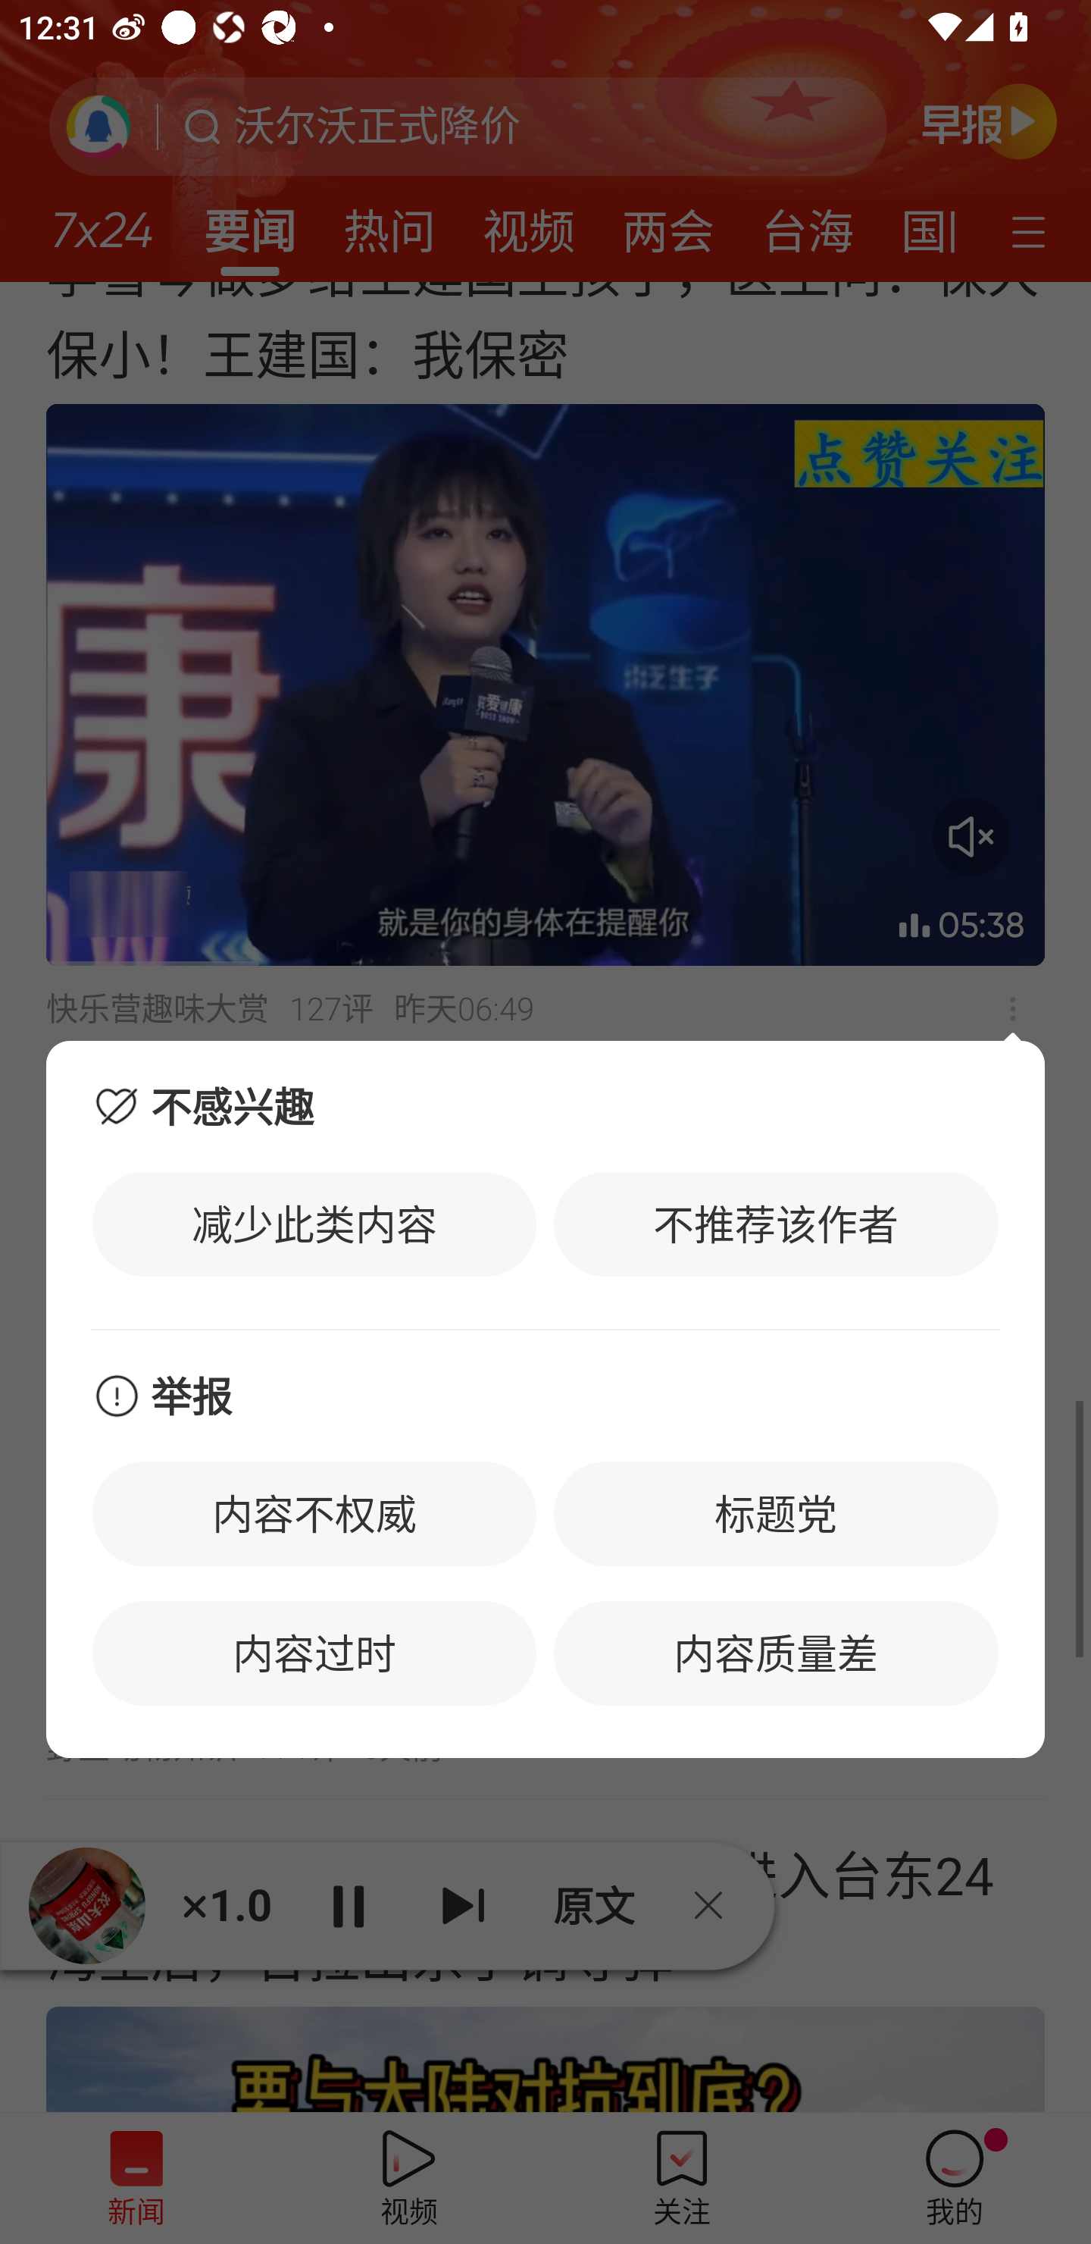 The image size is (1091, 2244). What do you see at coordinates (776, 1653) in the screenshot?
I see `内容质量差` at bounding box center [776, 1653].